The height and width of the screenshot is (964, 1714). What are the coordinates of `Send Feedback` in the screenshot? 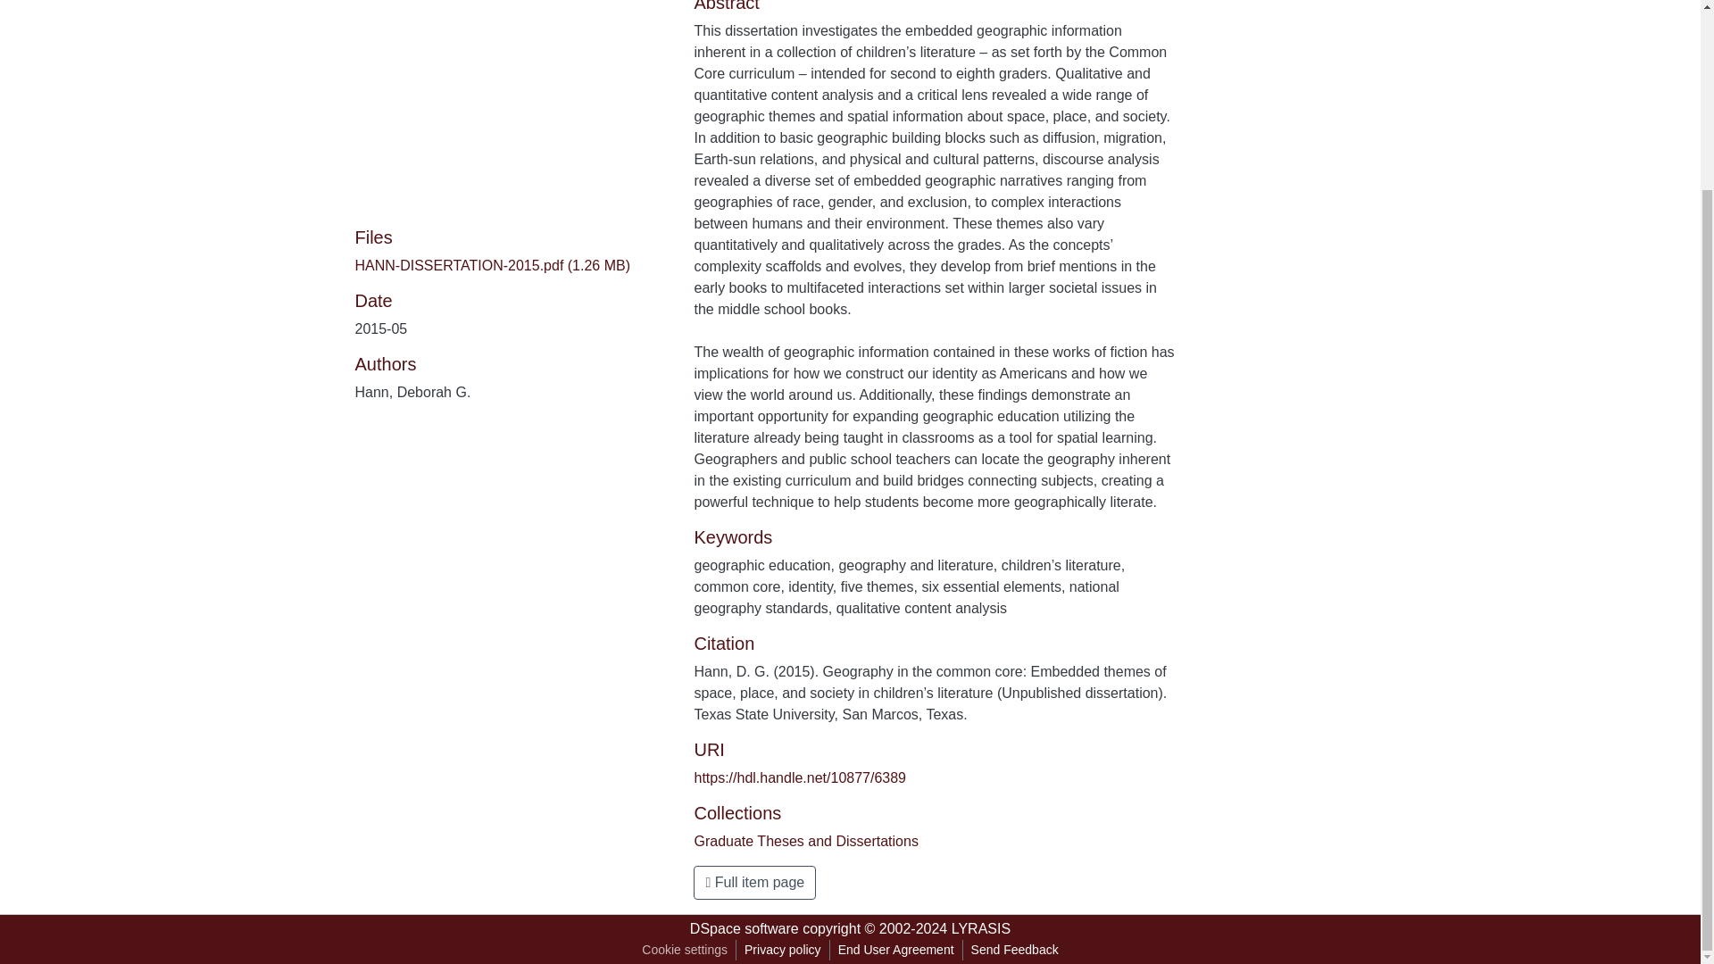 It's located at (1014, 950).